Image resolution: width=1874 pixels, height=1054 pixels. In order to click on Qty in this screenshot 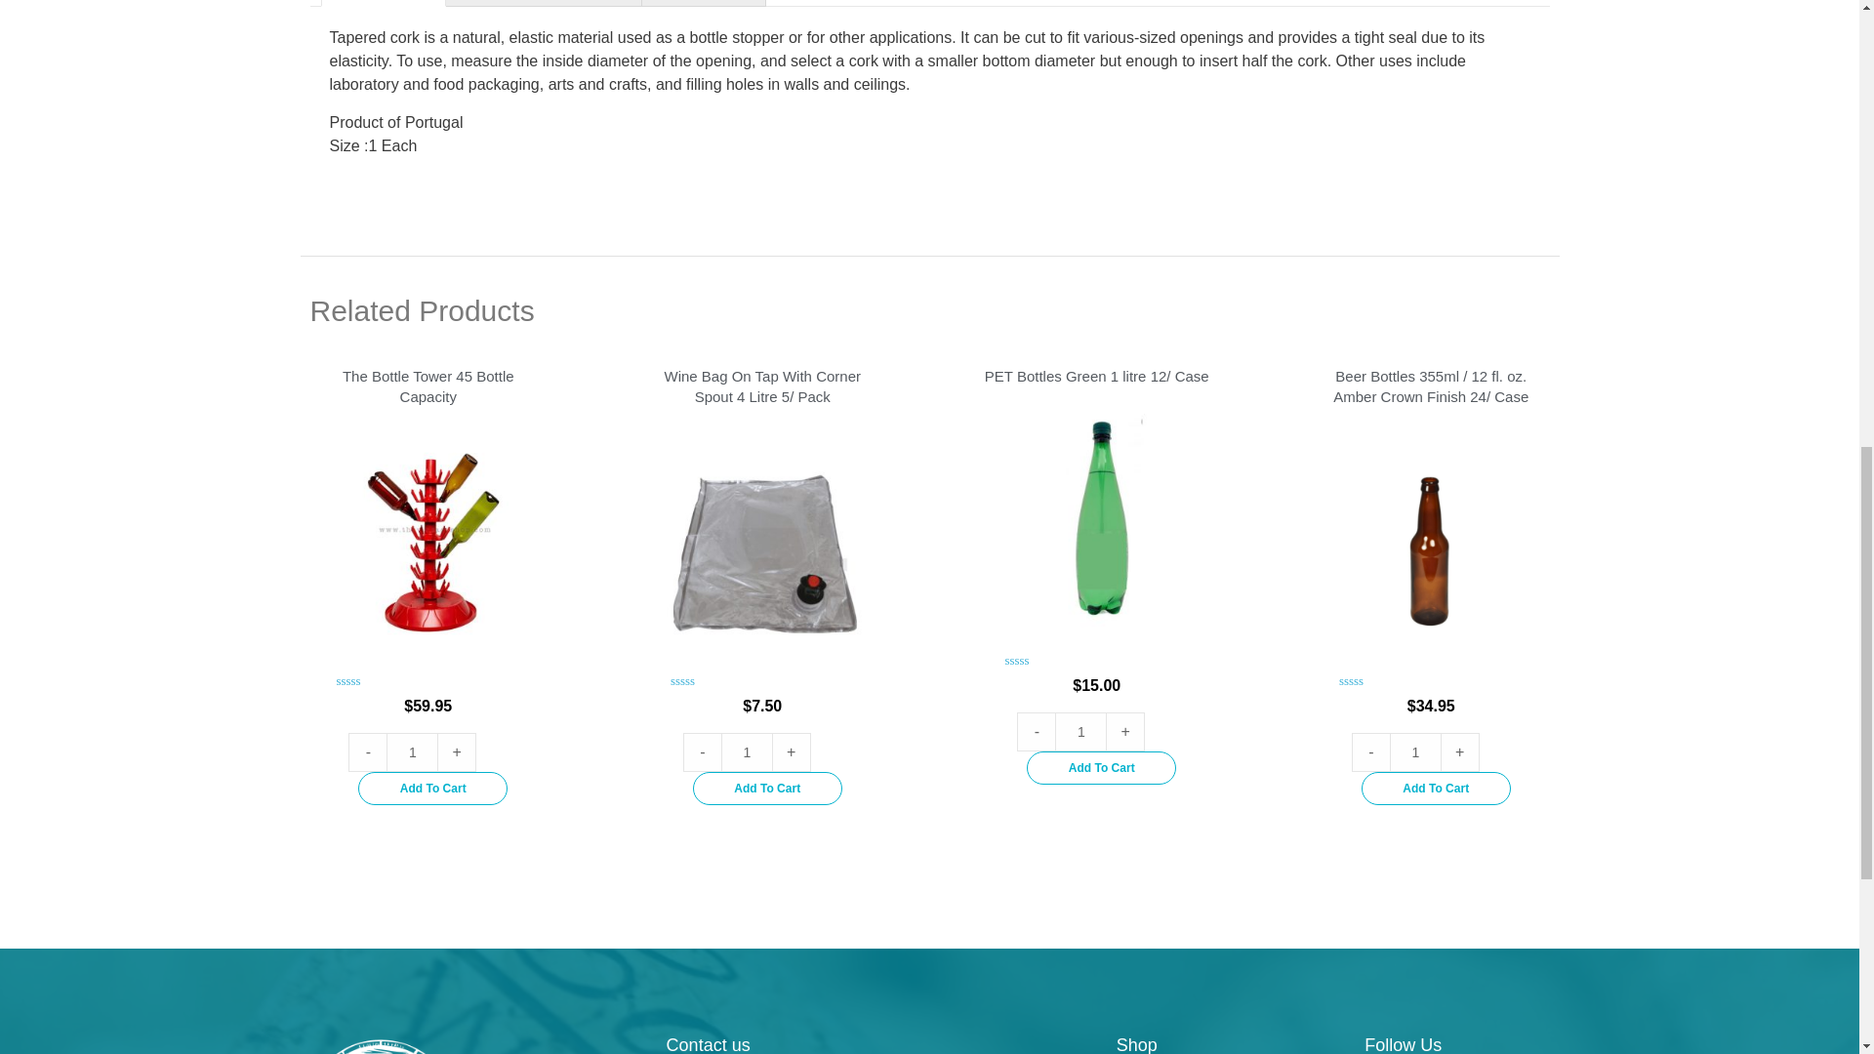, I will do `click(1415, 751)`.